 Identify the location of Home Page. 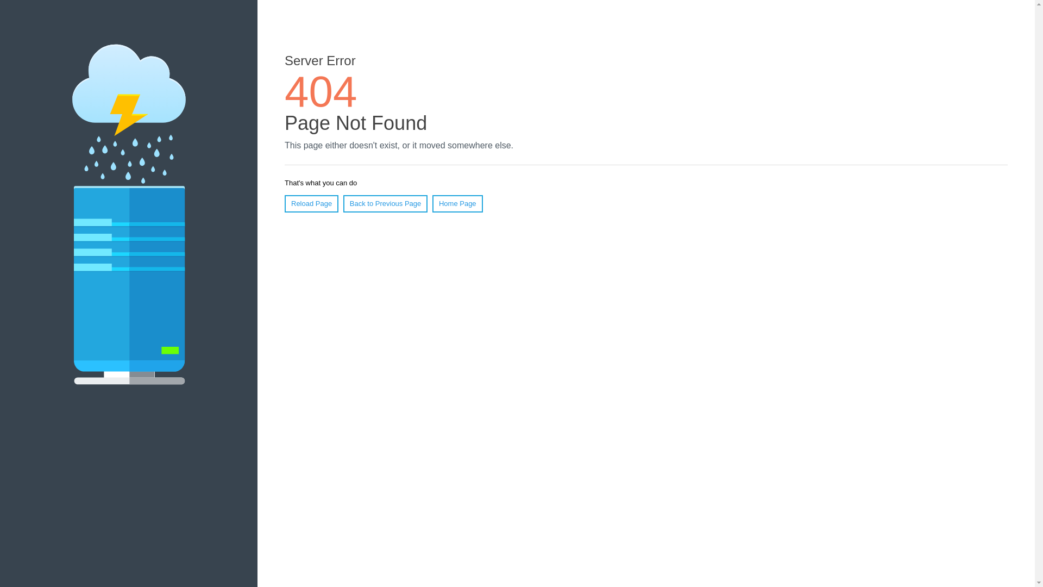
(457, 204).